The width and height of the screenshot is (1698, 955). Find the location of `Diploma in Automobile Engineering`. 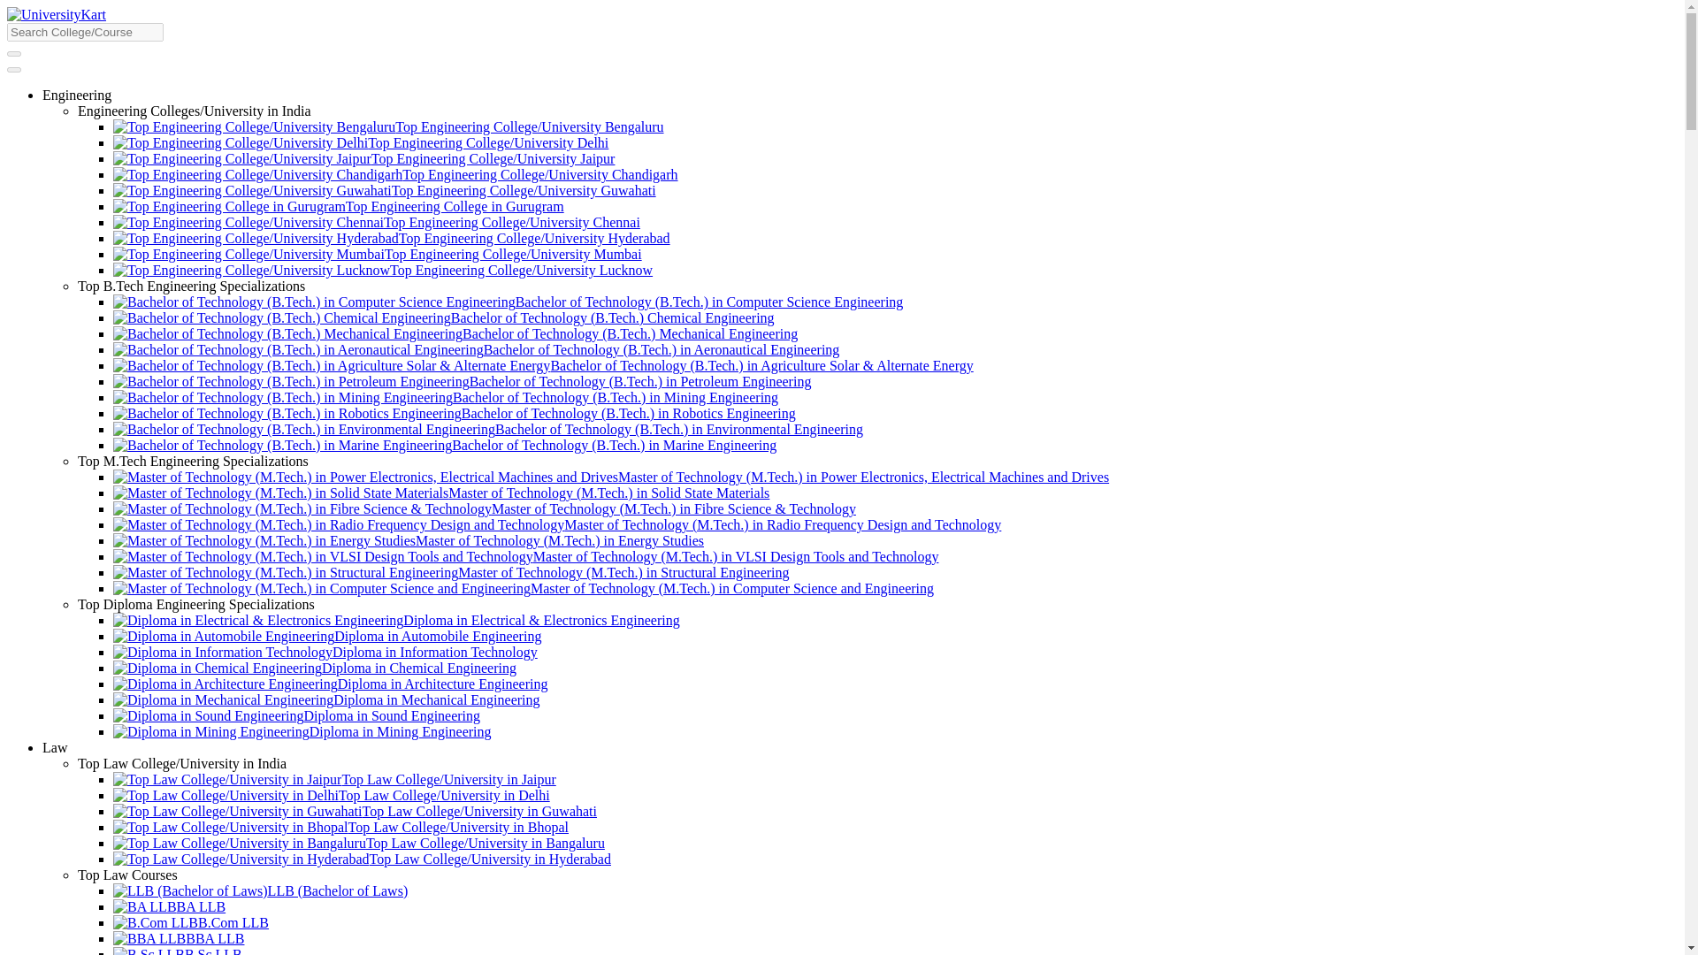

Diploma in Automobile Engineering is located at coordinates (327, 635).